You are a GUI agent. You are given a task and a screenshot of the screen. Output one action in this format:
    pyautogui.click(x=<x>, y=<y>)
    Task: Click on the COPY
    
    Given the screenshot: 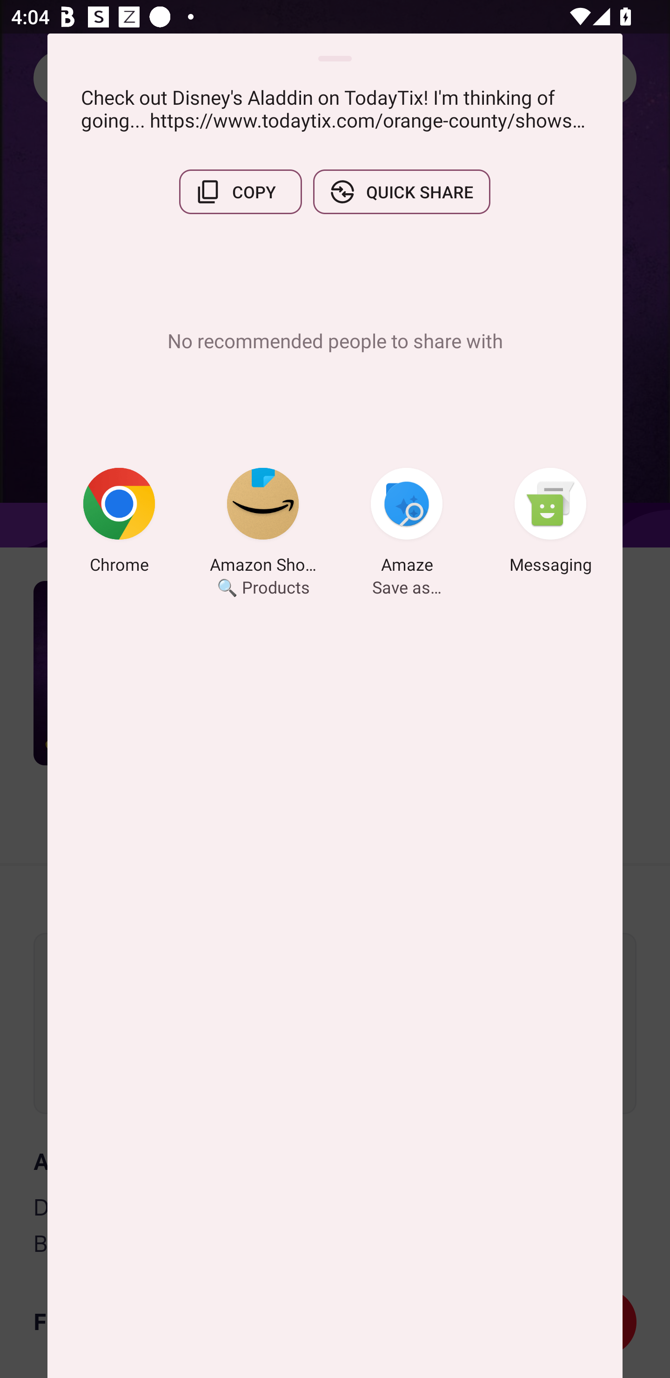 What is the action you would take?
    pyautogui.click(x=240, y=192)
    